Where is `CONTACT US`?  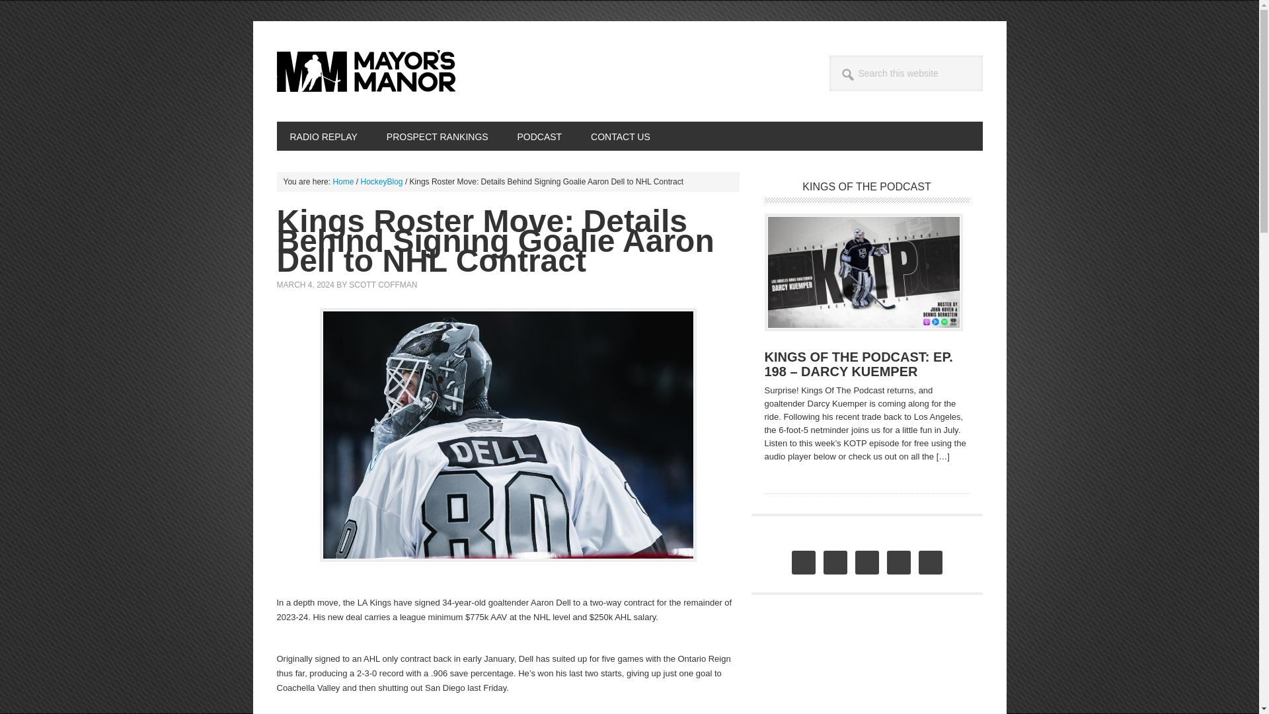 CONTACT US is located at coordinates (620, 136).